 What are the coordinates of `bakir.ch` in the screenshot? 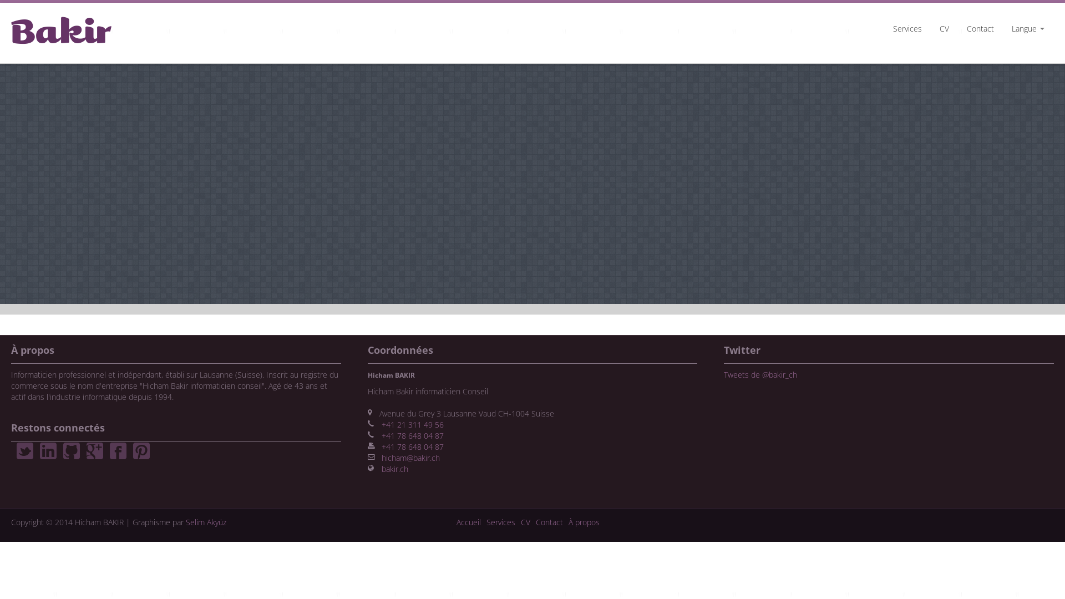 It's located at (395, 469).